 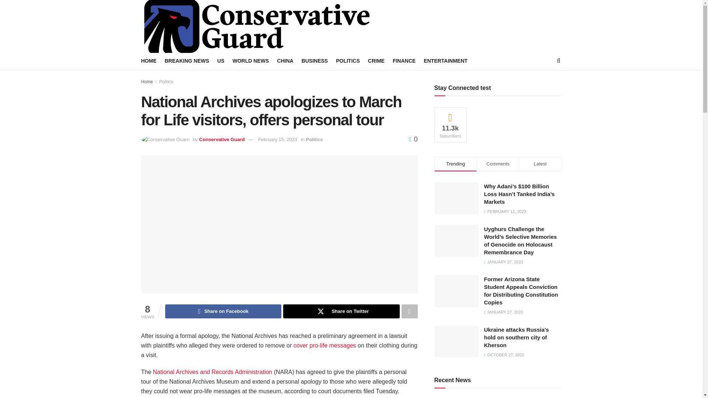 What do you see at coordinates (278, 139) in the screenshot?
I see `February 15, 2023` at bounding box center [278, 139].